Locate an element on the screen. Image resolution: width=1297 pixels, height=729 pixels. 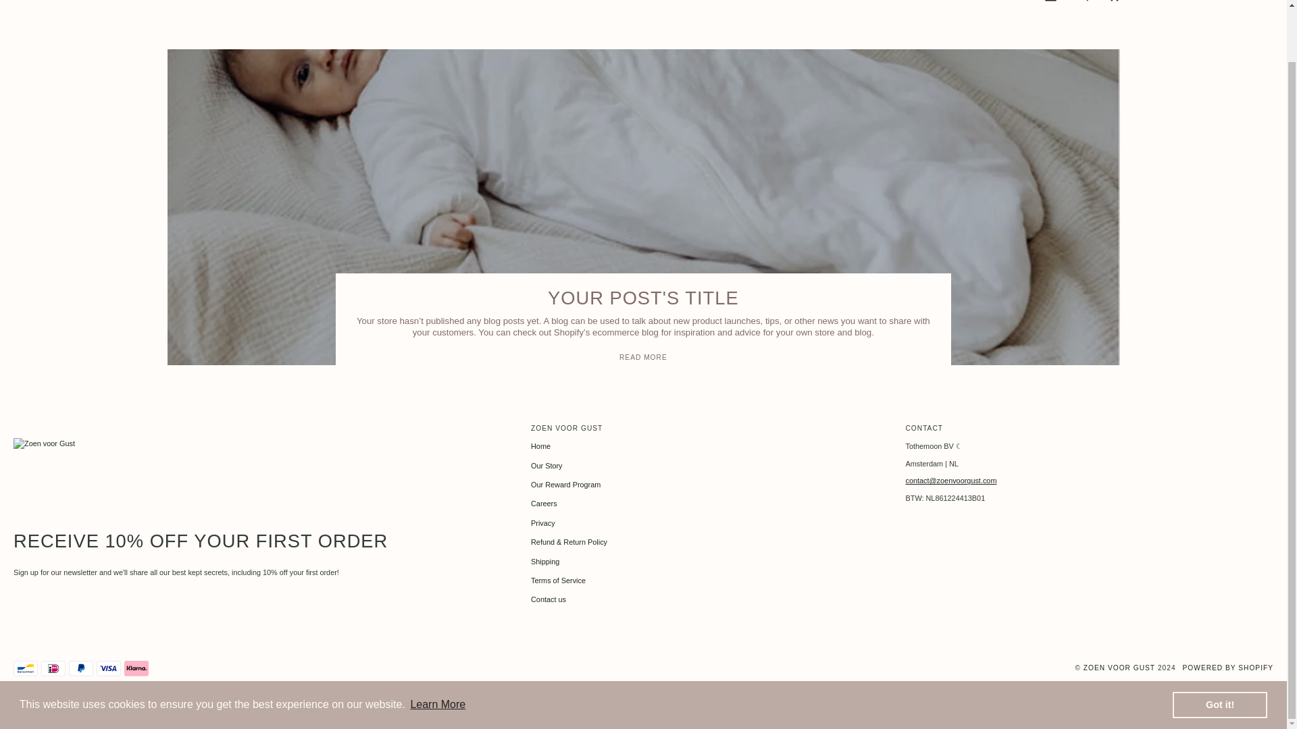
IDEAL is located at coordinates (53, 668).